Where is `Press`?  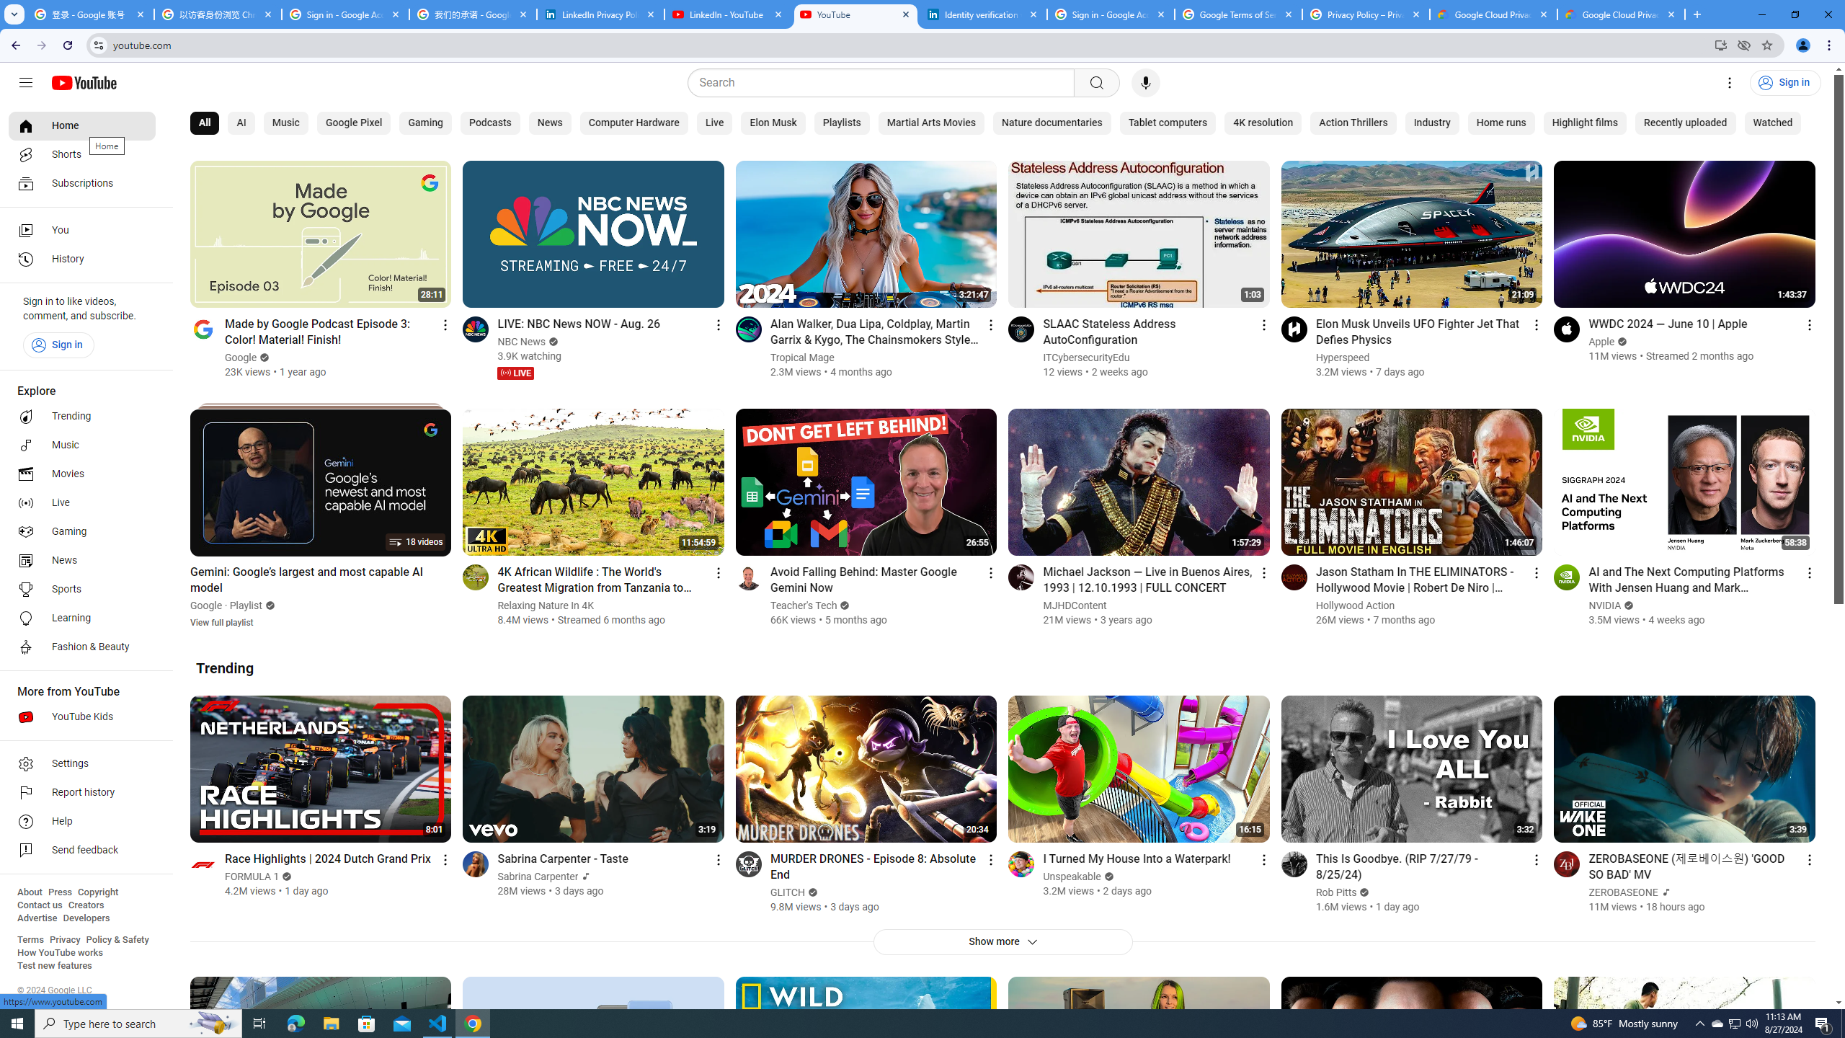
Press is located at coordinates (59, 892).